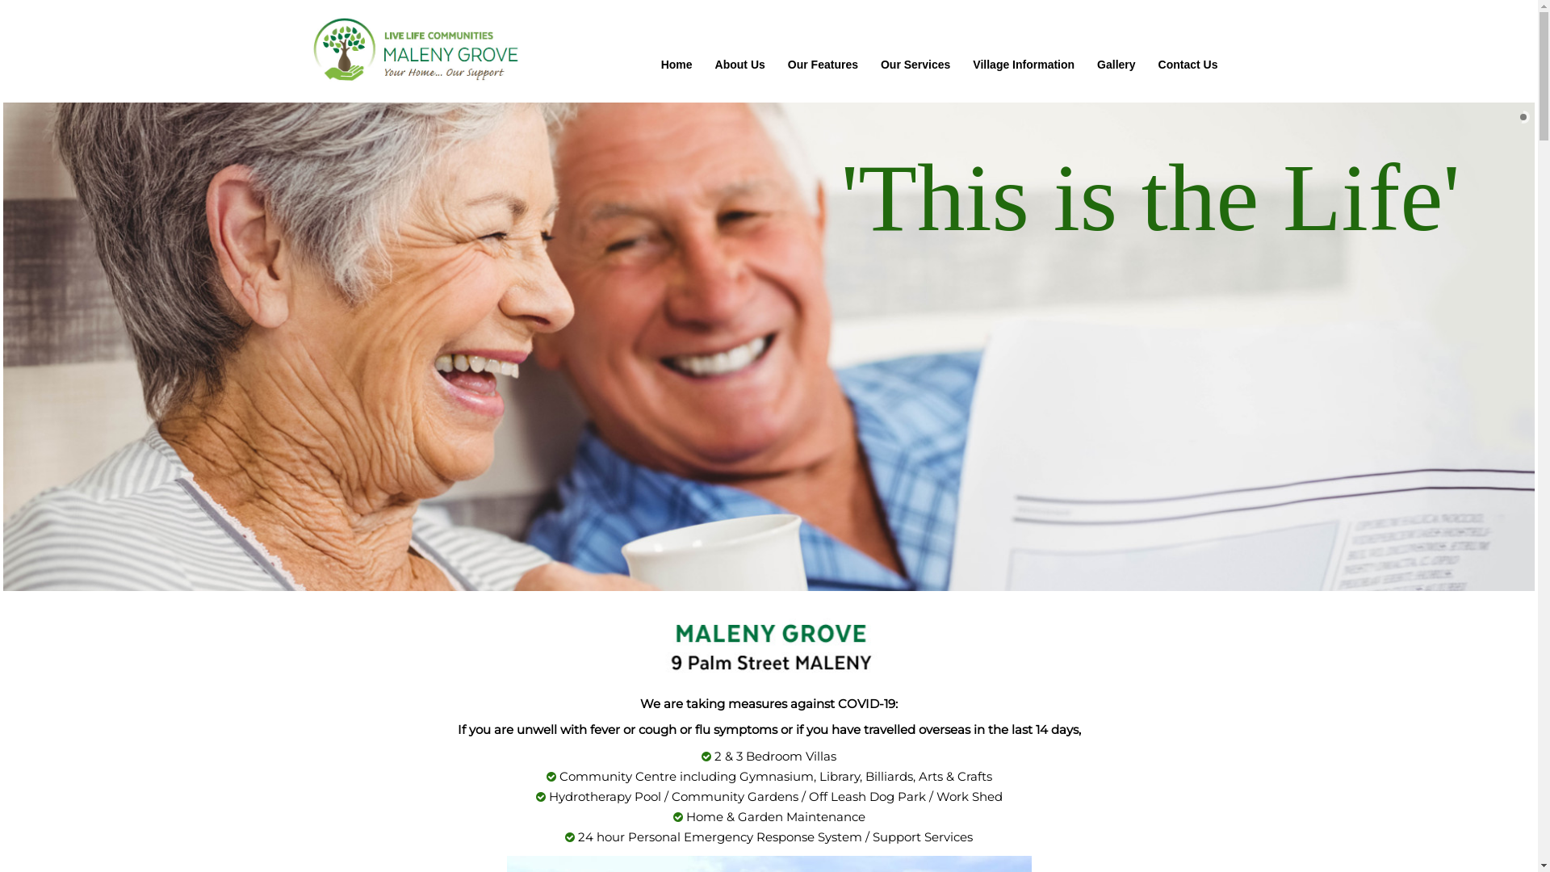 The image size is (1550, 872). I want to click on Home, so click(677, 65).